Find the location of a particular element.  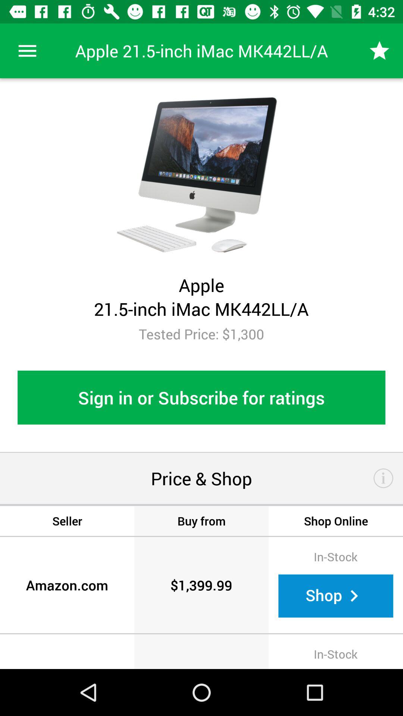

turn on the item below sign in or is located at coordinates (384, 478).